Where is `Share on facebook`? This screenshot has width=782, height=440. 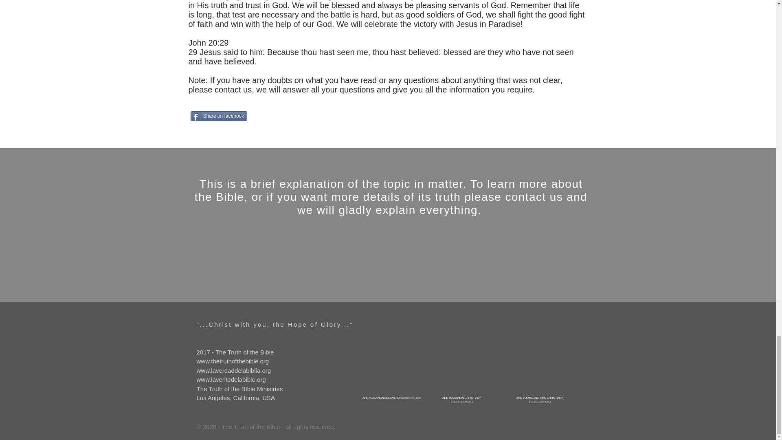
Share on facebook is located at coordinates (219, 116).